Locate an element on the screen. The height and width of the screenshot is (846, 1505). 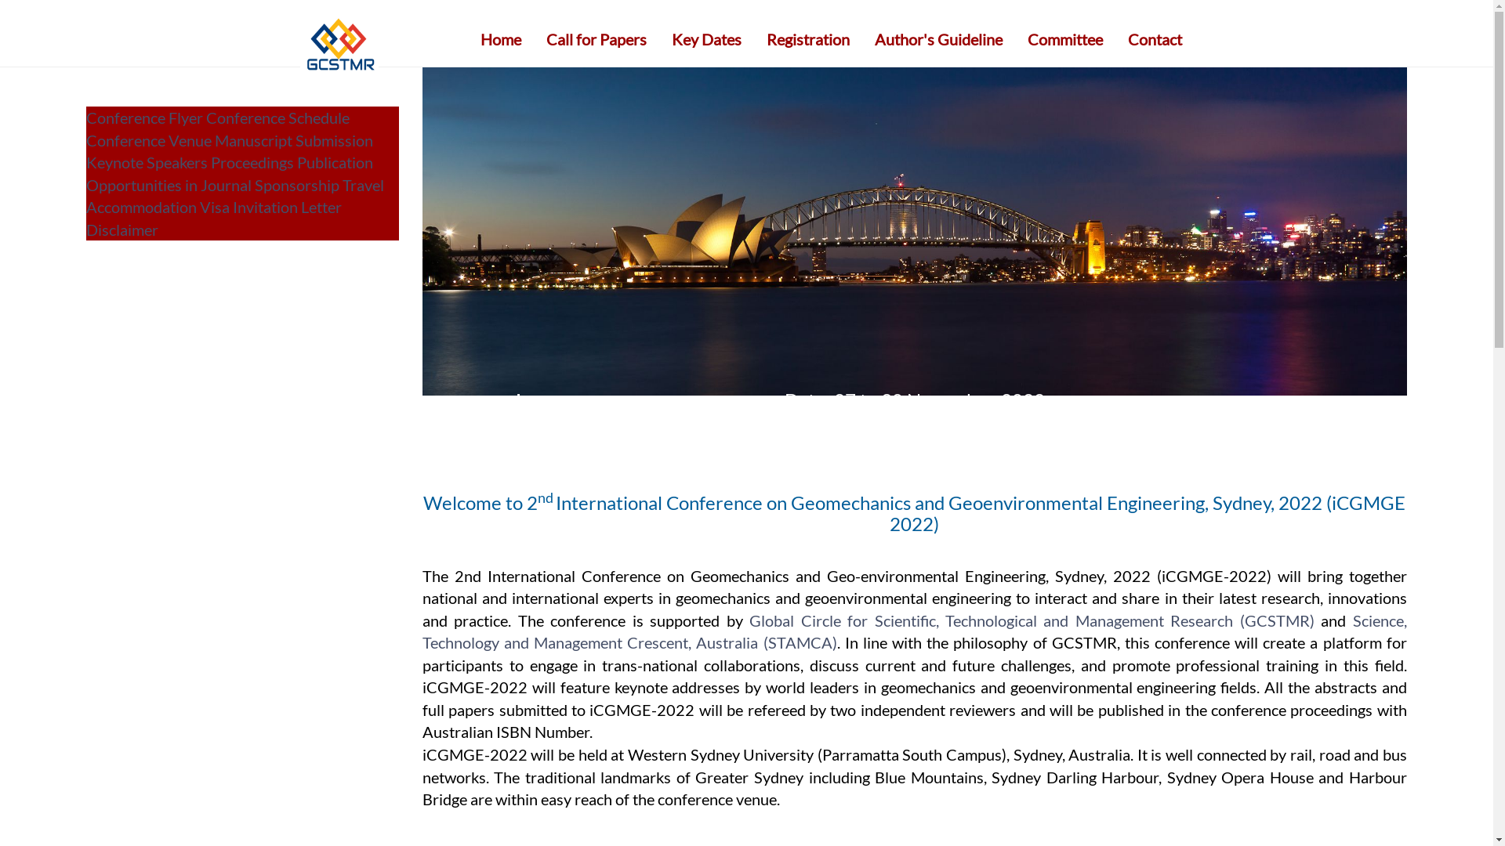
Accommodation is located at coordinates (143, 207).